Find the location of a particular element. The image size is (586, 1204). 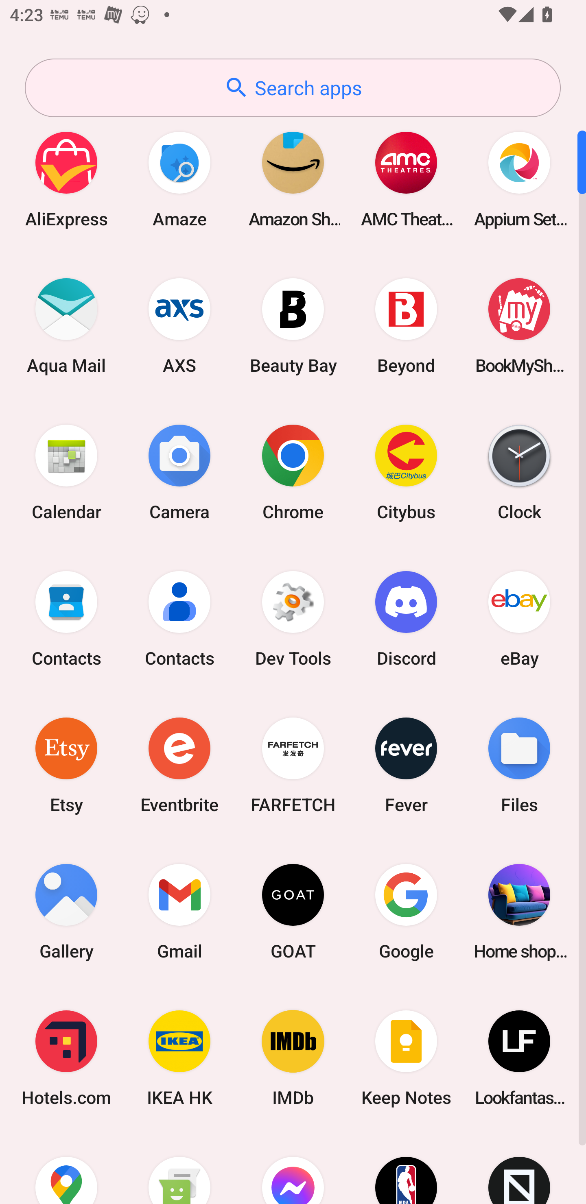

Gmail is located at coordinates (179, 911).